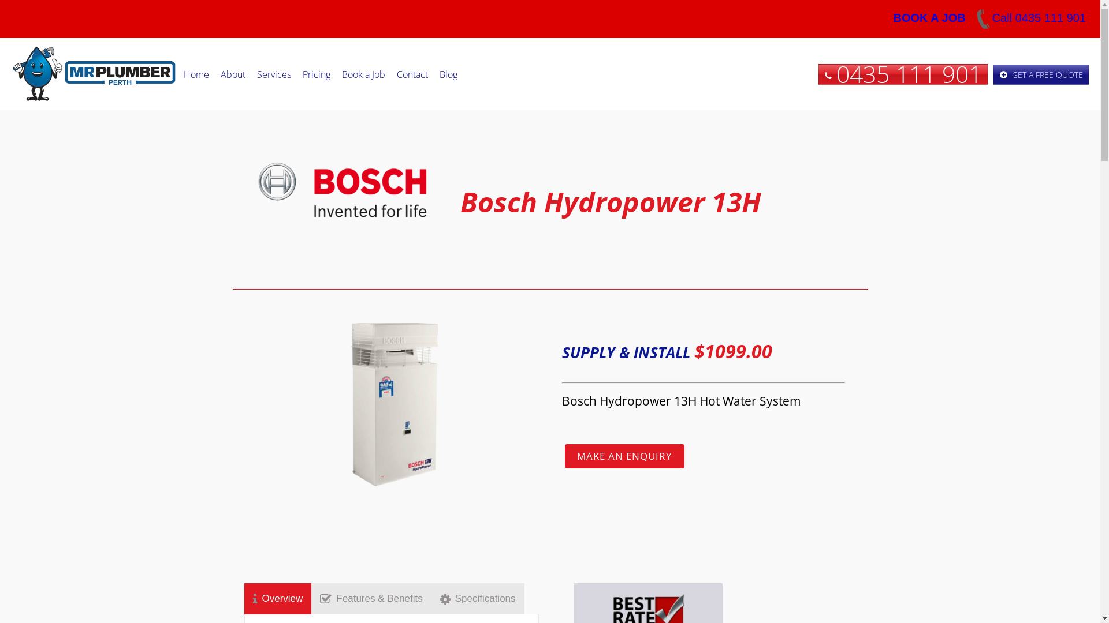 The height and width of the screenshot is (623, 1109). Describe the element at coordinates (1041, 75) in the screenshot. I see `GET A FREE QUOTE` at that location.